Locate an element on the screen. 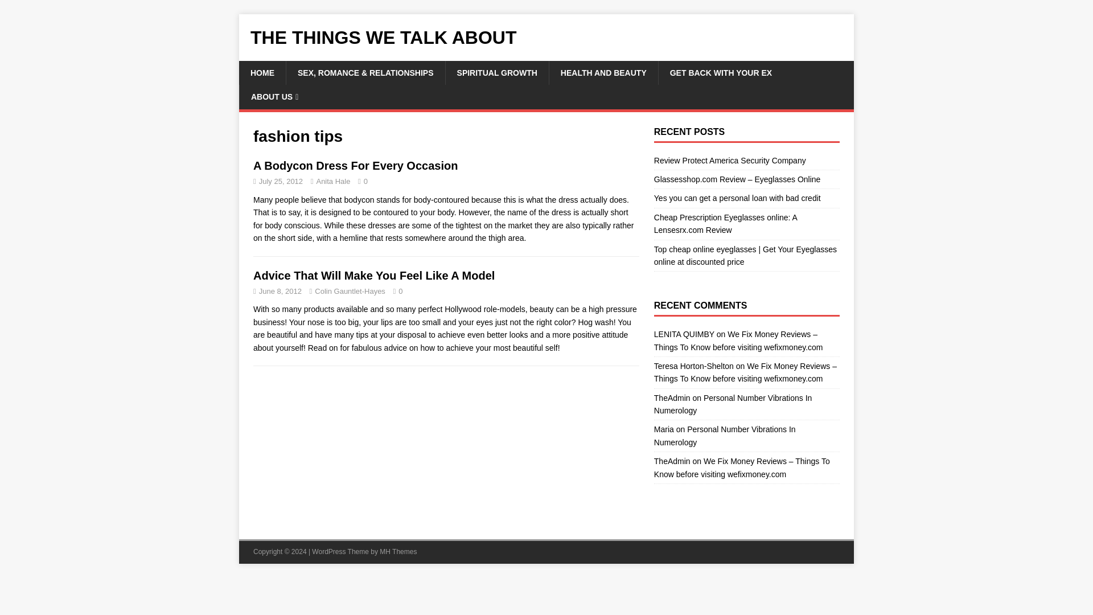  GET BACK WITH YOUR EX is located at coordinates (721, 73).